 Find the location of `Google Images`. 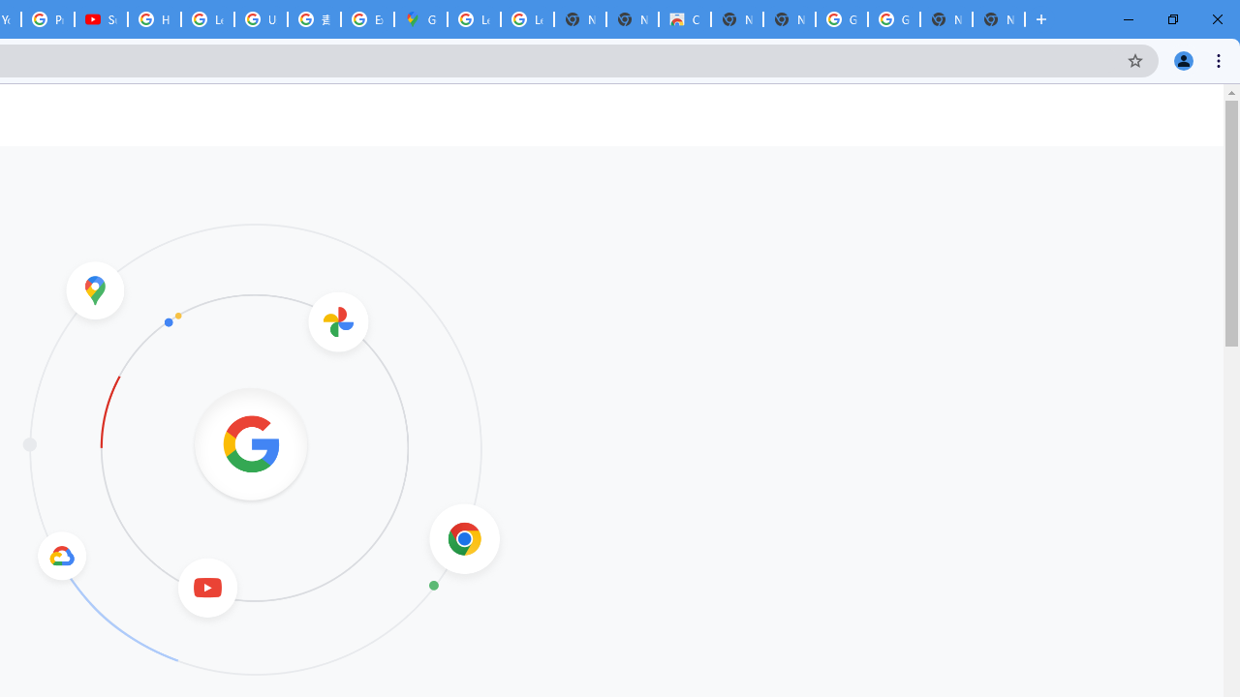

Google Images is located at coordinates (893, 19).